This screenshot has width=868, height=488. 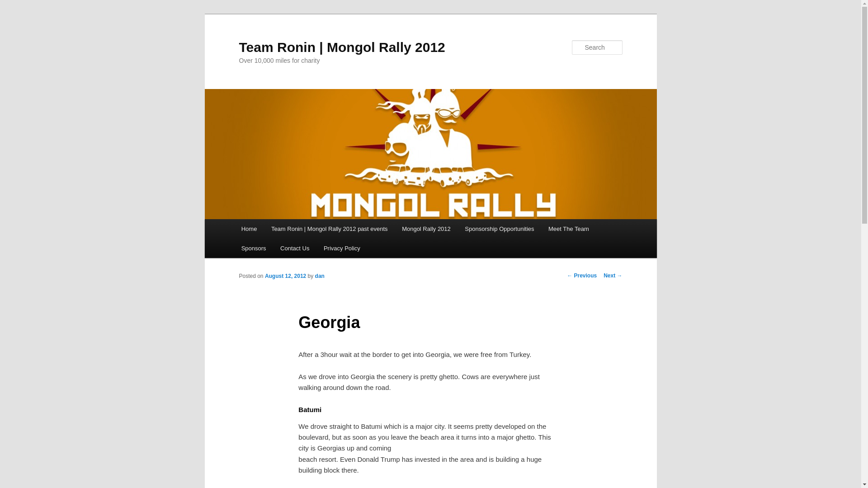 What do you see at coordinates (249, 229) in the screenshot?
I see `Home` at bounding box center [249, 229].